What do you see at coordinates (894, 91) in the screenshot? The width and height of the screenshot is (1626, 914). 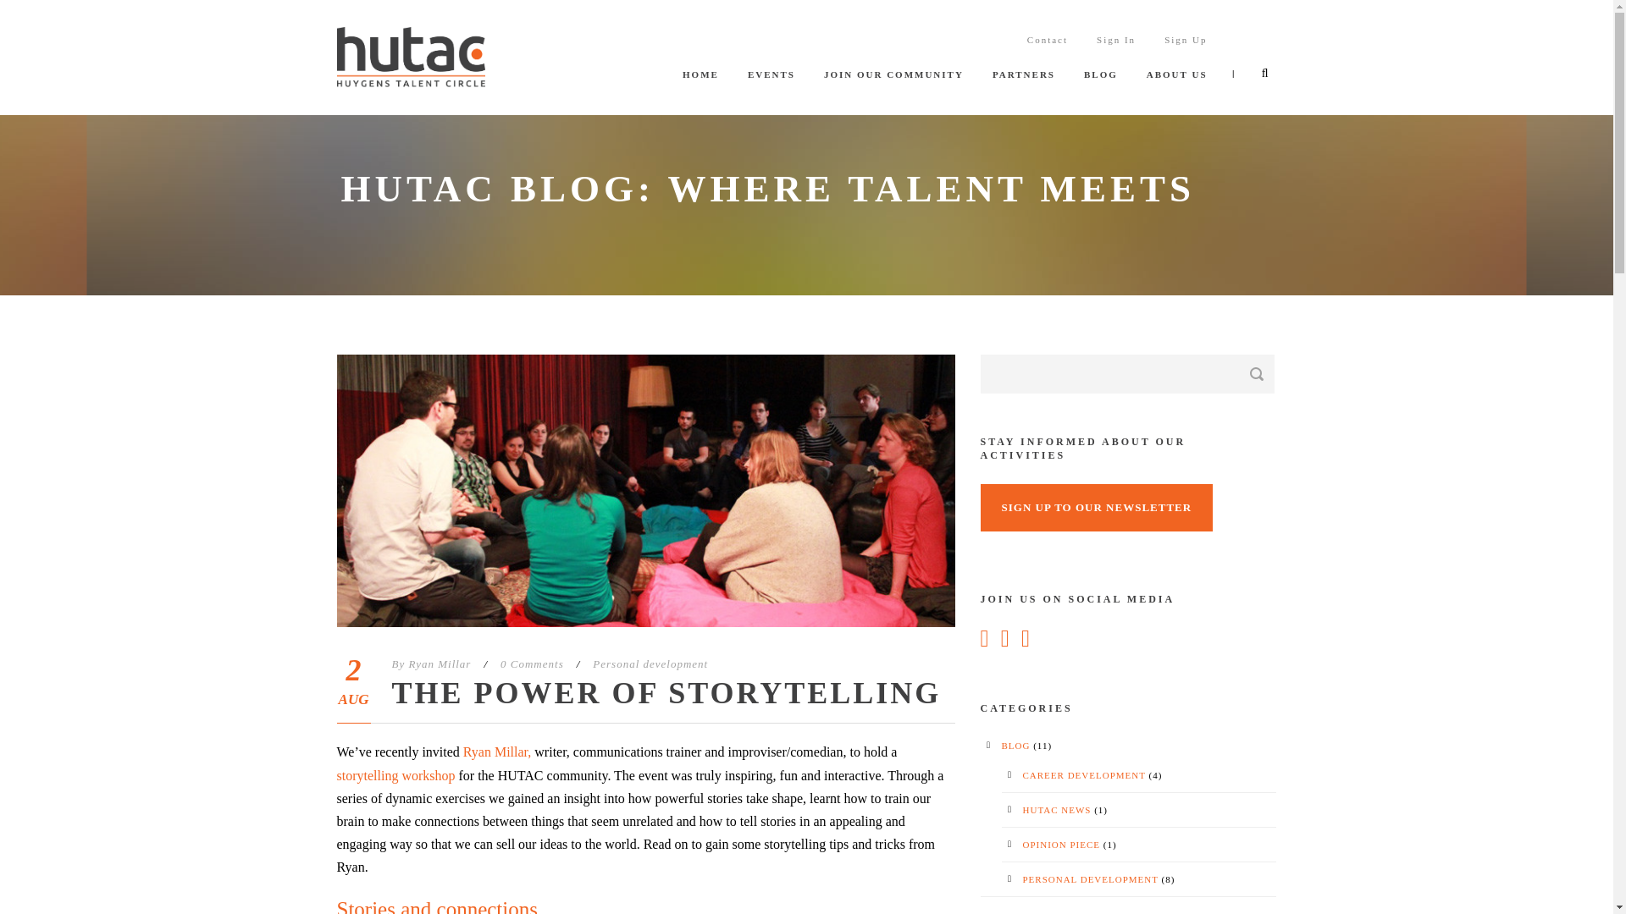 I see `JOIN OUR COMMUNITY` at bounding box center [894, 91].